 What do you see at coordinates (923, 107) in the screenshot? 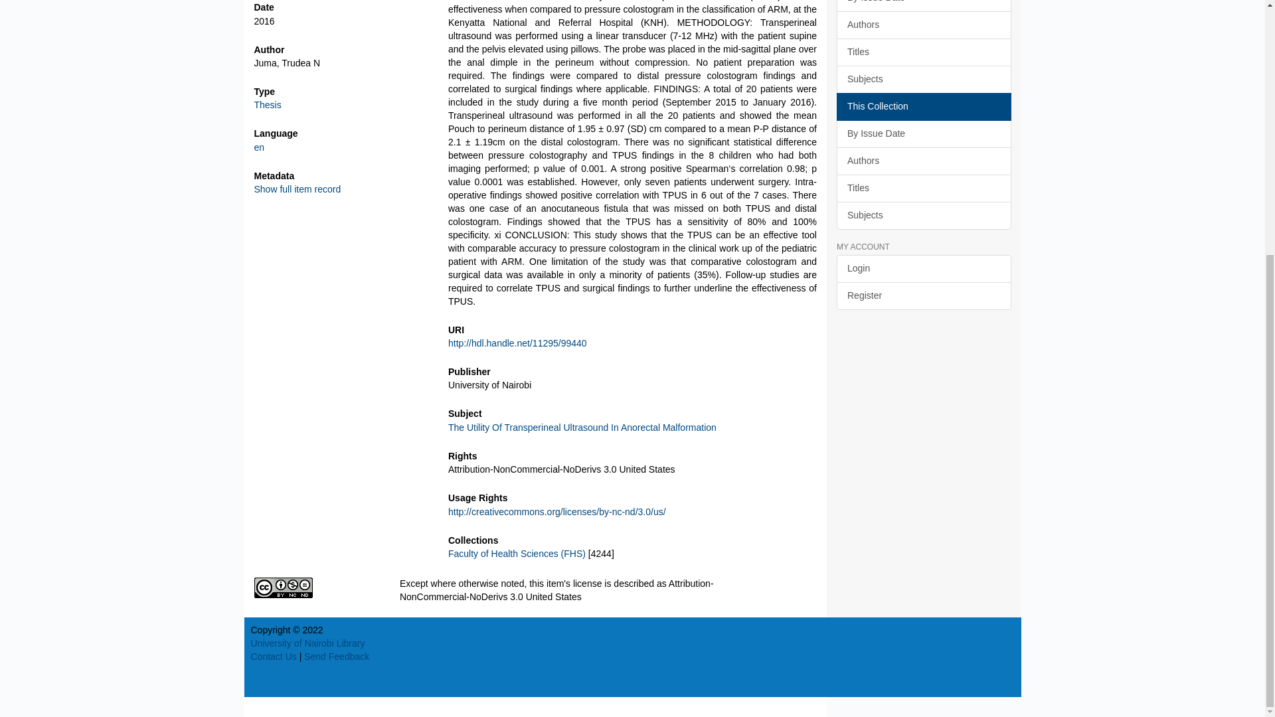
I see `This Collection` at bounding box center [923, 107].